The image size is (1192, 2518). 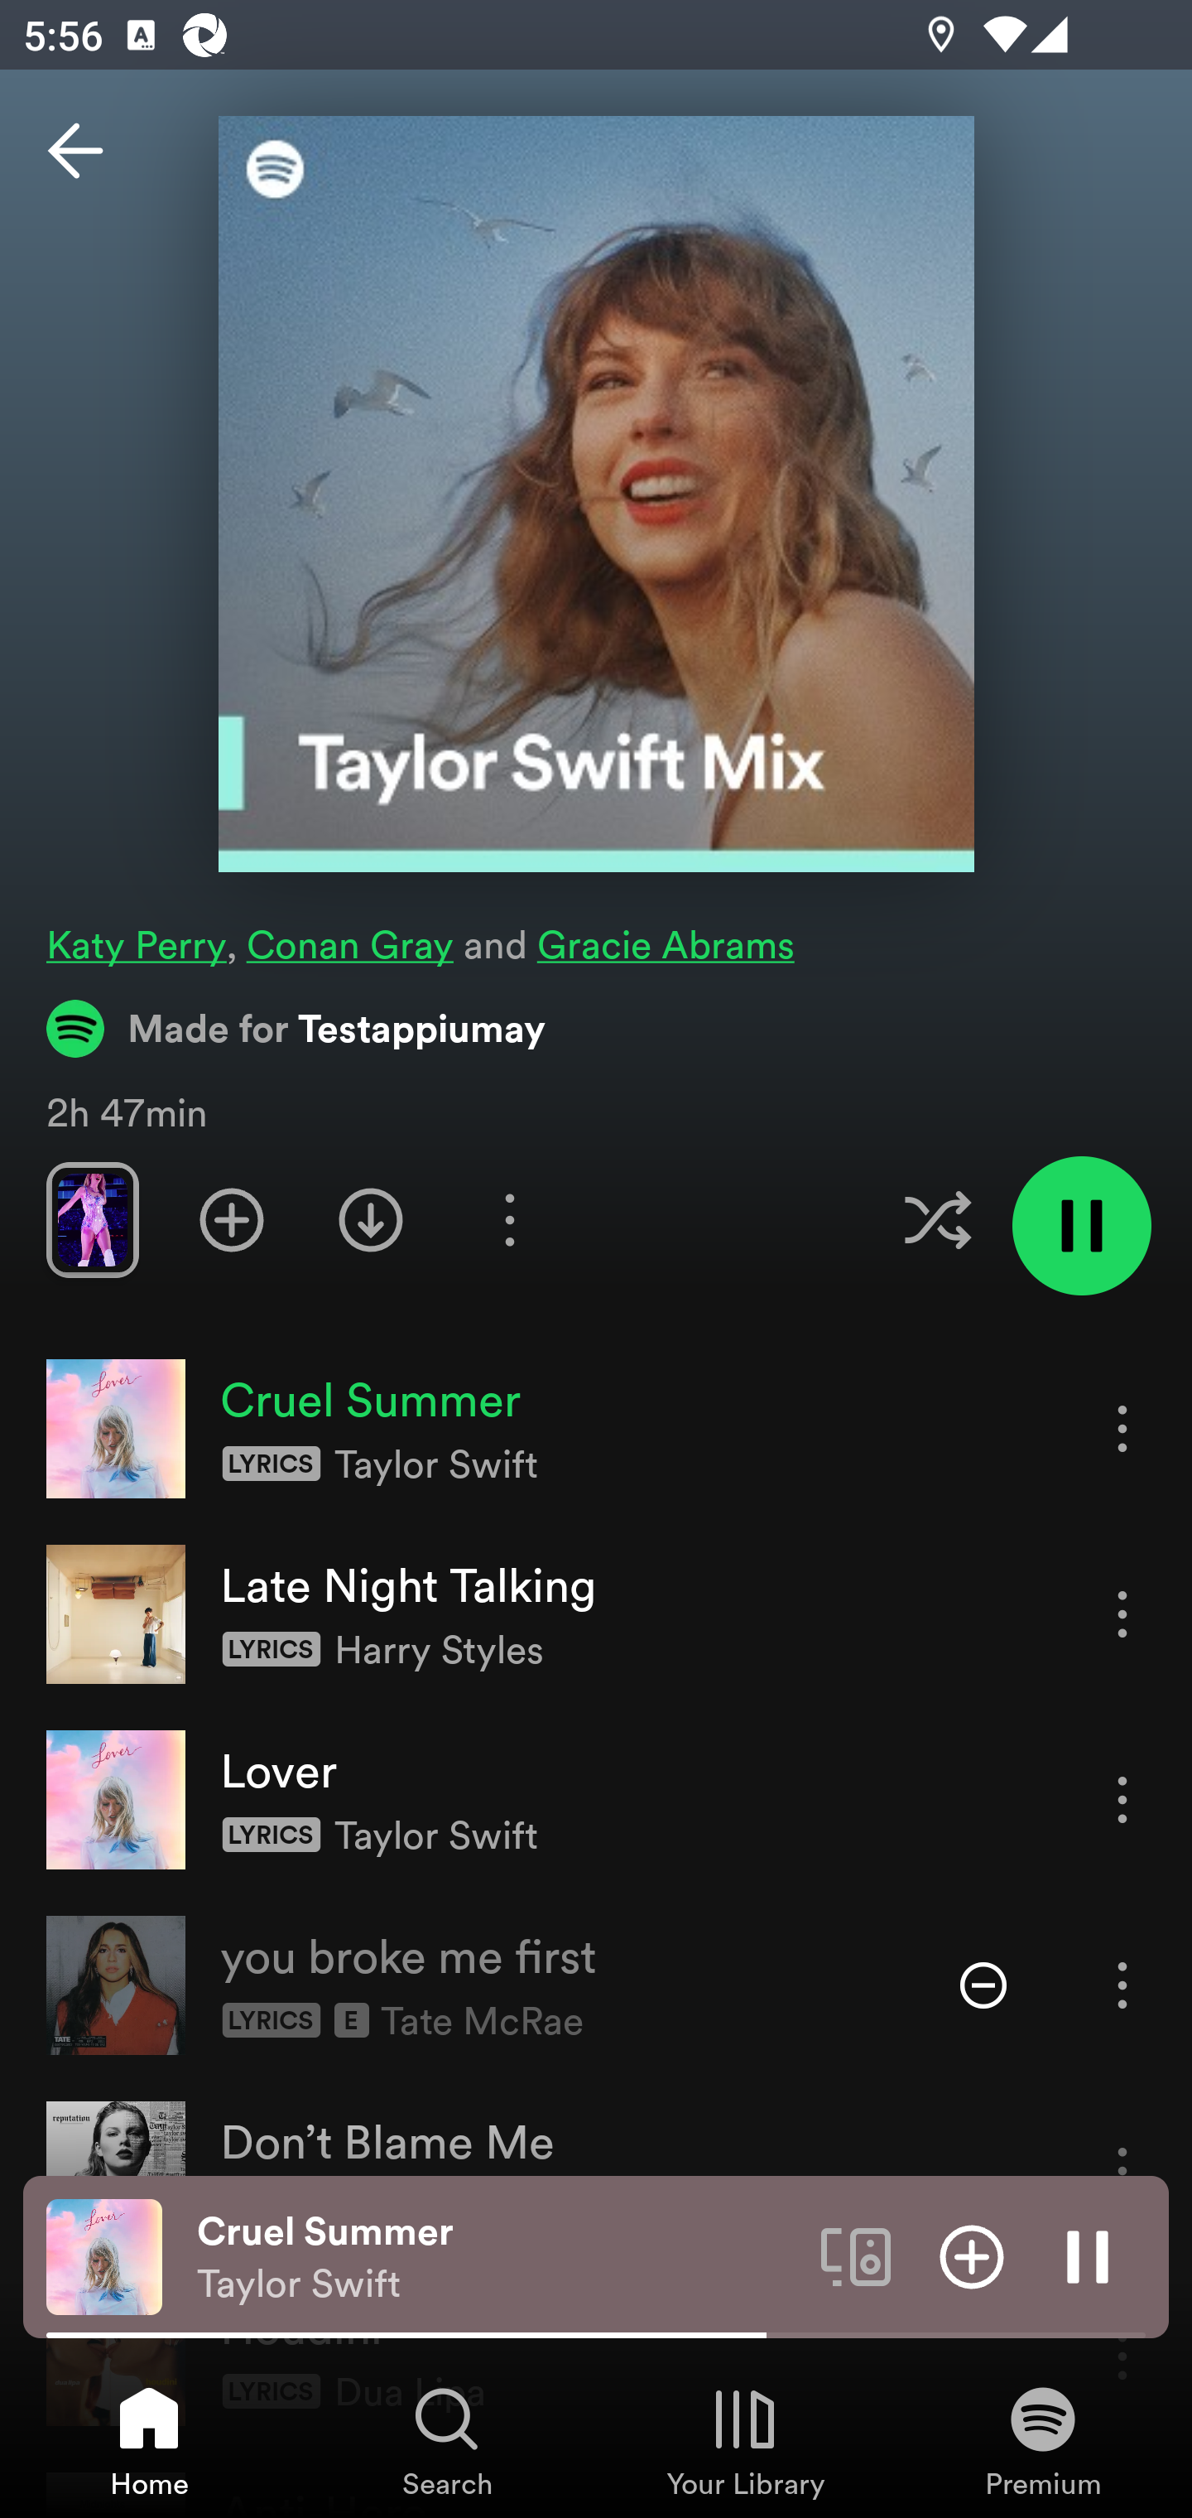 I want to click on More options for song you broke me first, so click(x=1122, y=1985).